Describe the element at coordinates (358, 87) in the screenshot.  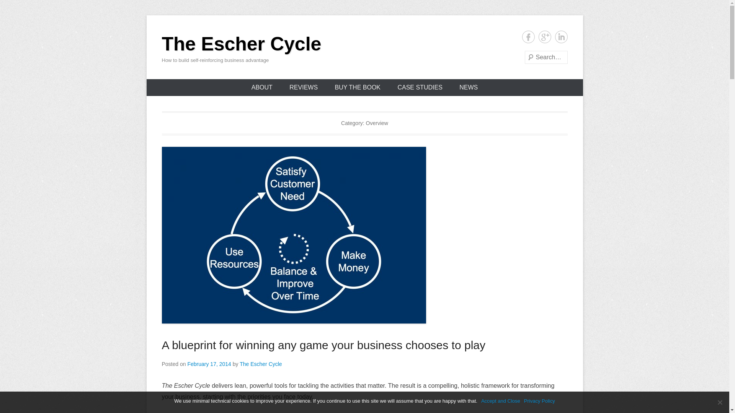
I see `BUY THE BOOK` at that location.